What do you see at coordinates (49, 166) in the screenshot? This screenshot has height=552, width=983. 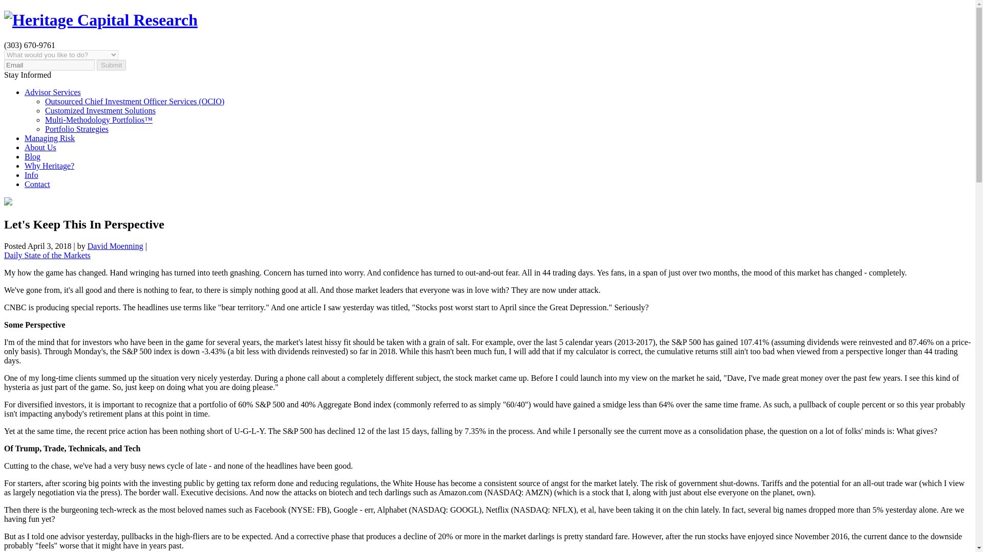 I see `Why Heritage?` at bounding box center [49, 166].